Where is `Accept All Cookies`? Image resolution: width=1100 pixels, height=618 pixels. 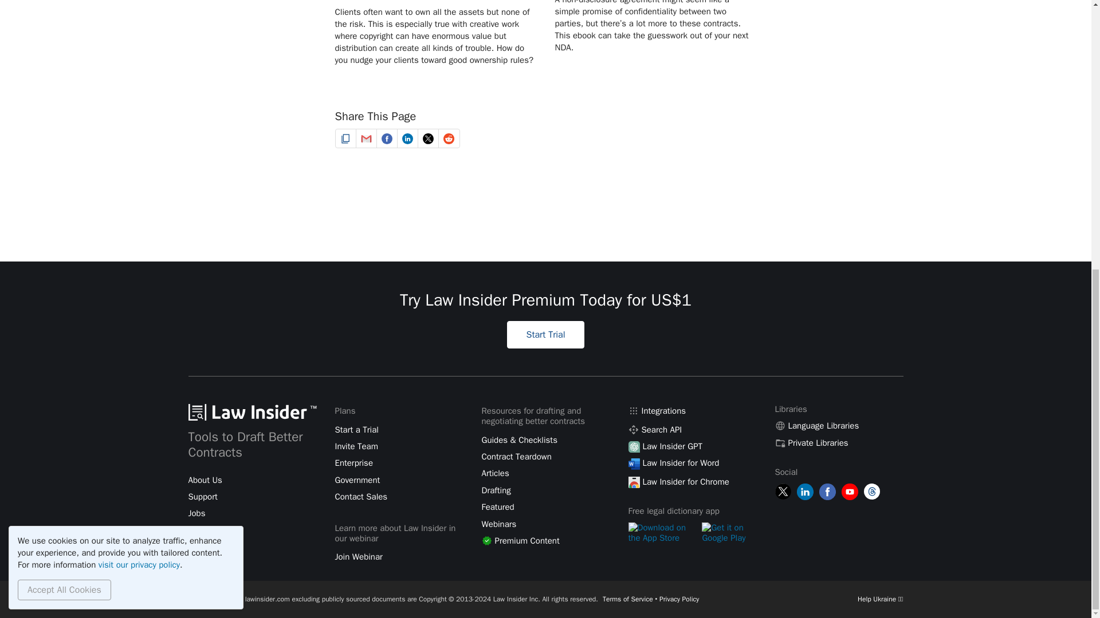
Accept All Cookies is located at coordinates (64, 114).